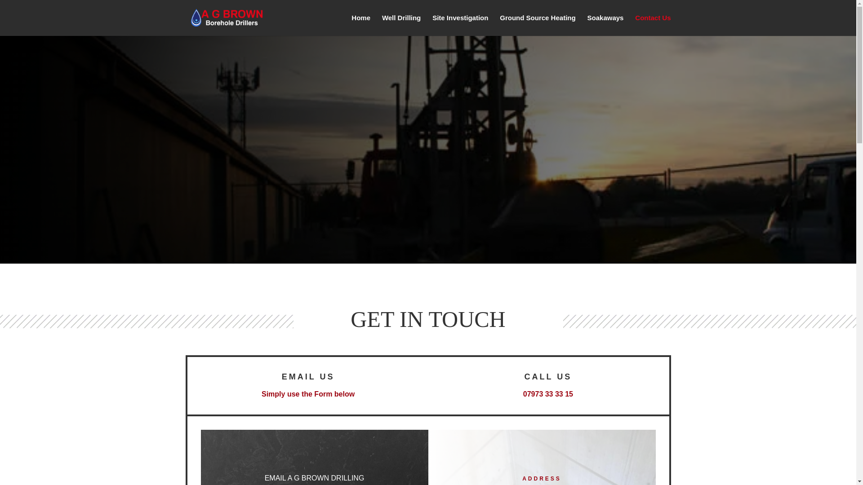  Describe the element at coordinates (653, 25) in the screenshot. I see `Contact Us` at that location.